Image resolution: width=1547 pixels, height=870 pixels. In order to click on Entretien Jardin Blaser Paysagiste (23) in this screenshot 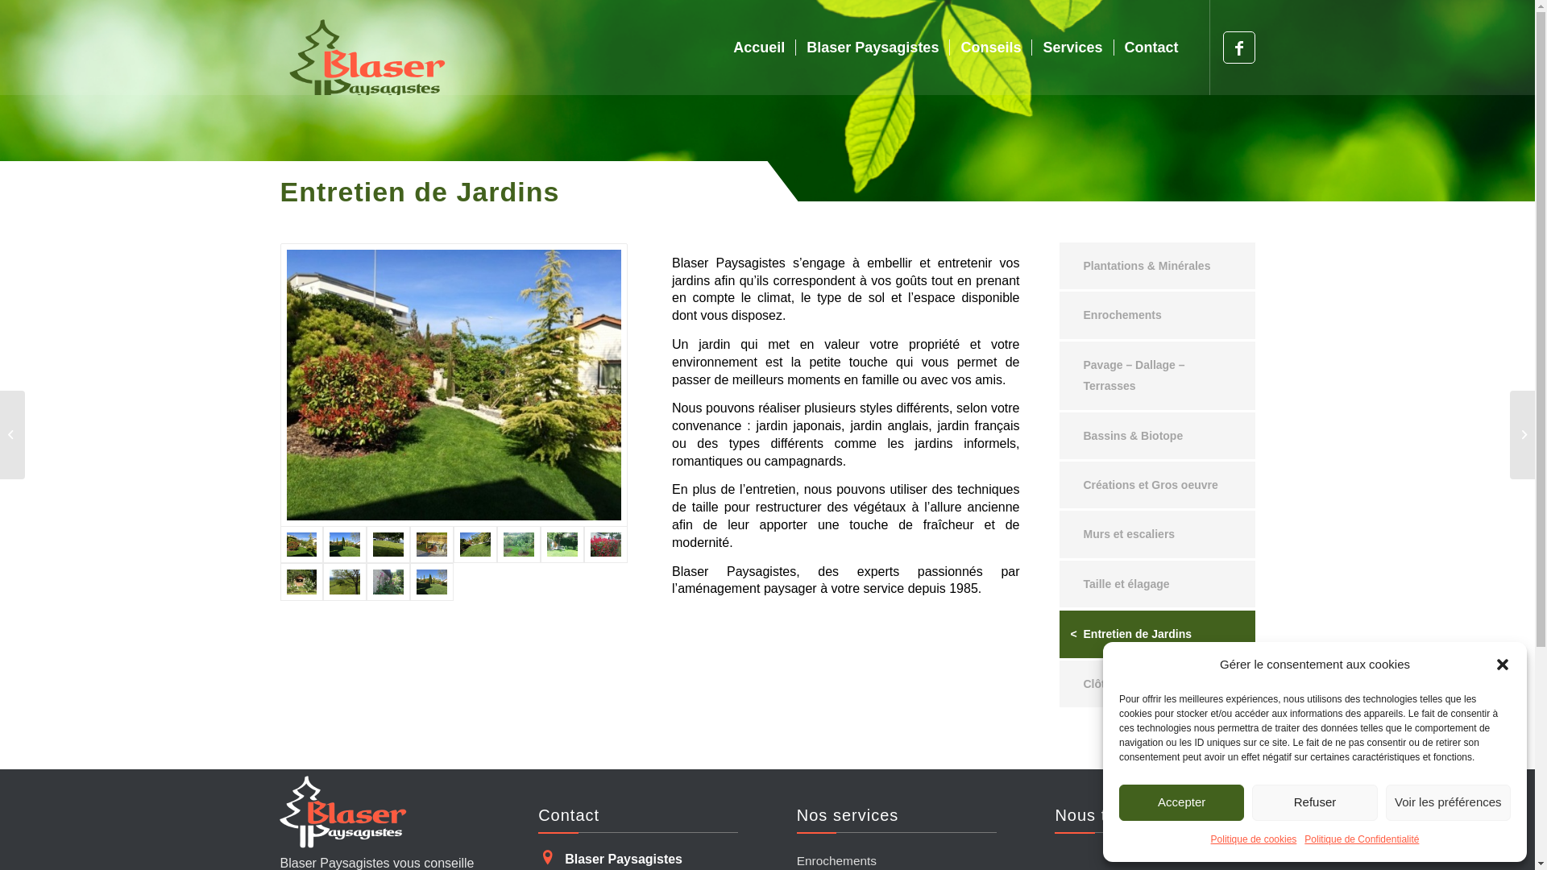, I will do `click(302, 582)`.